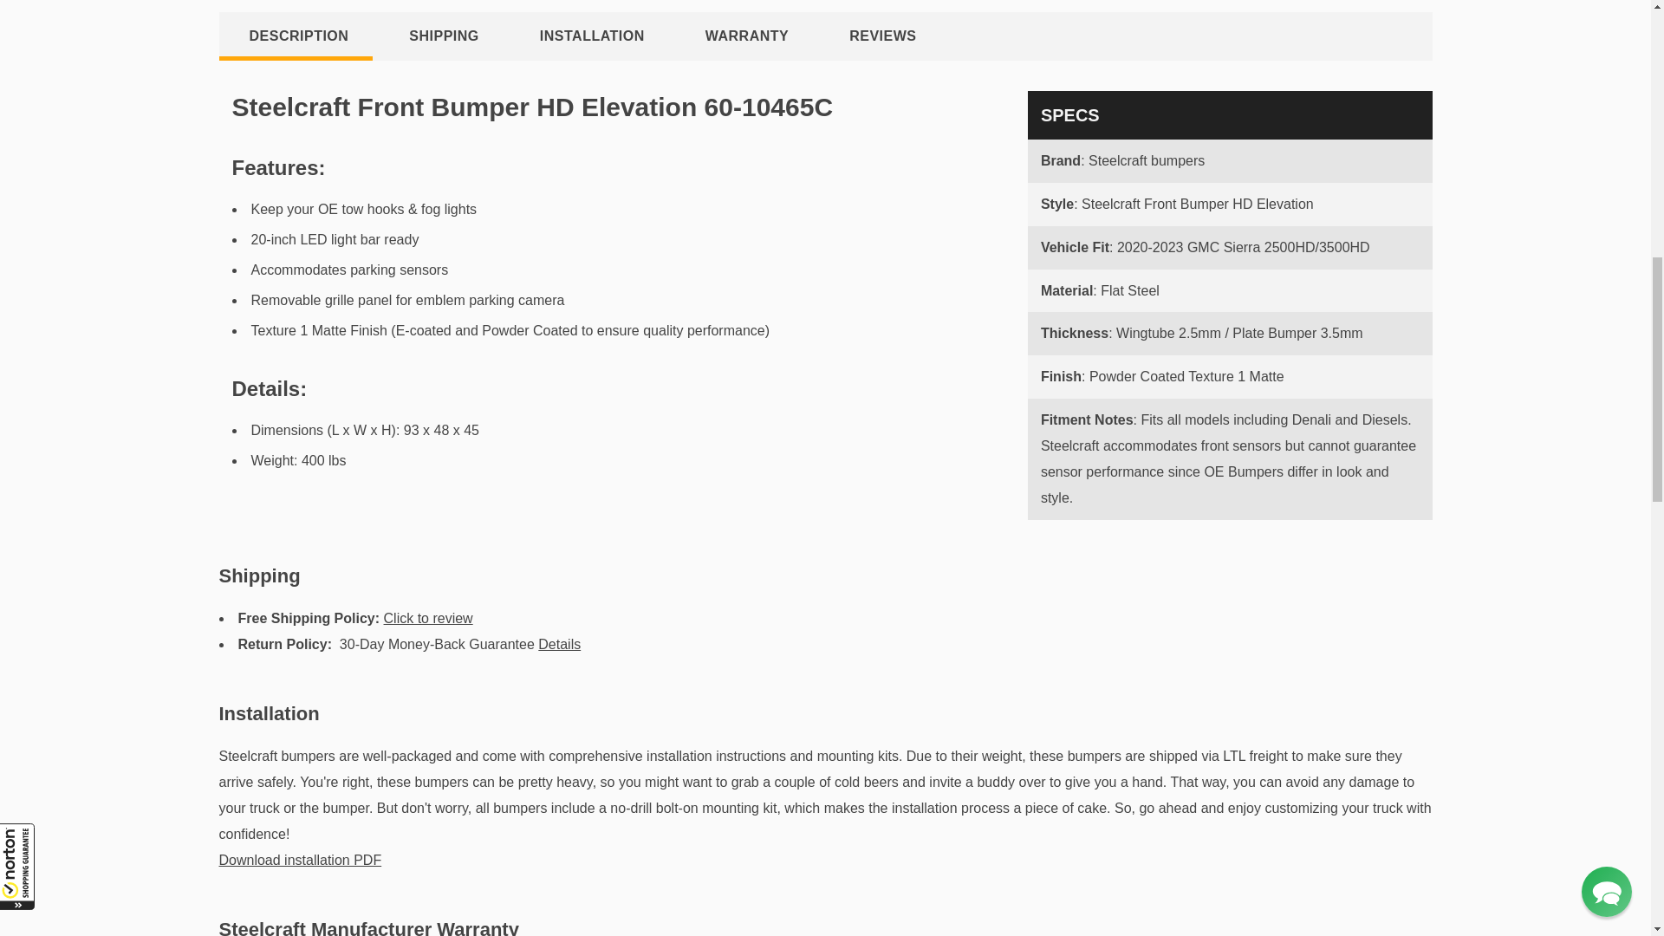 The height and width of the screenshot is (936, 1664). I want to click on BumperStock Return Policy , so click(559, 644).